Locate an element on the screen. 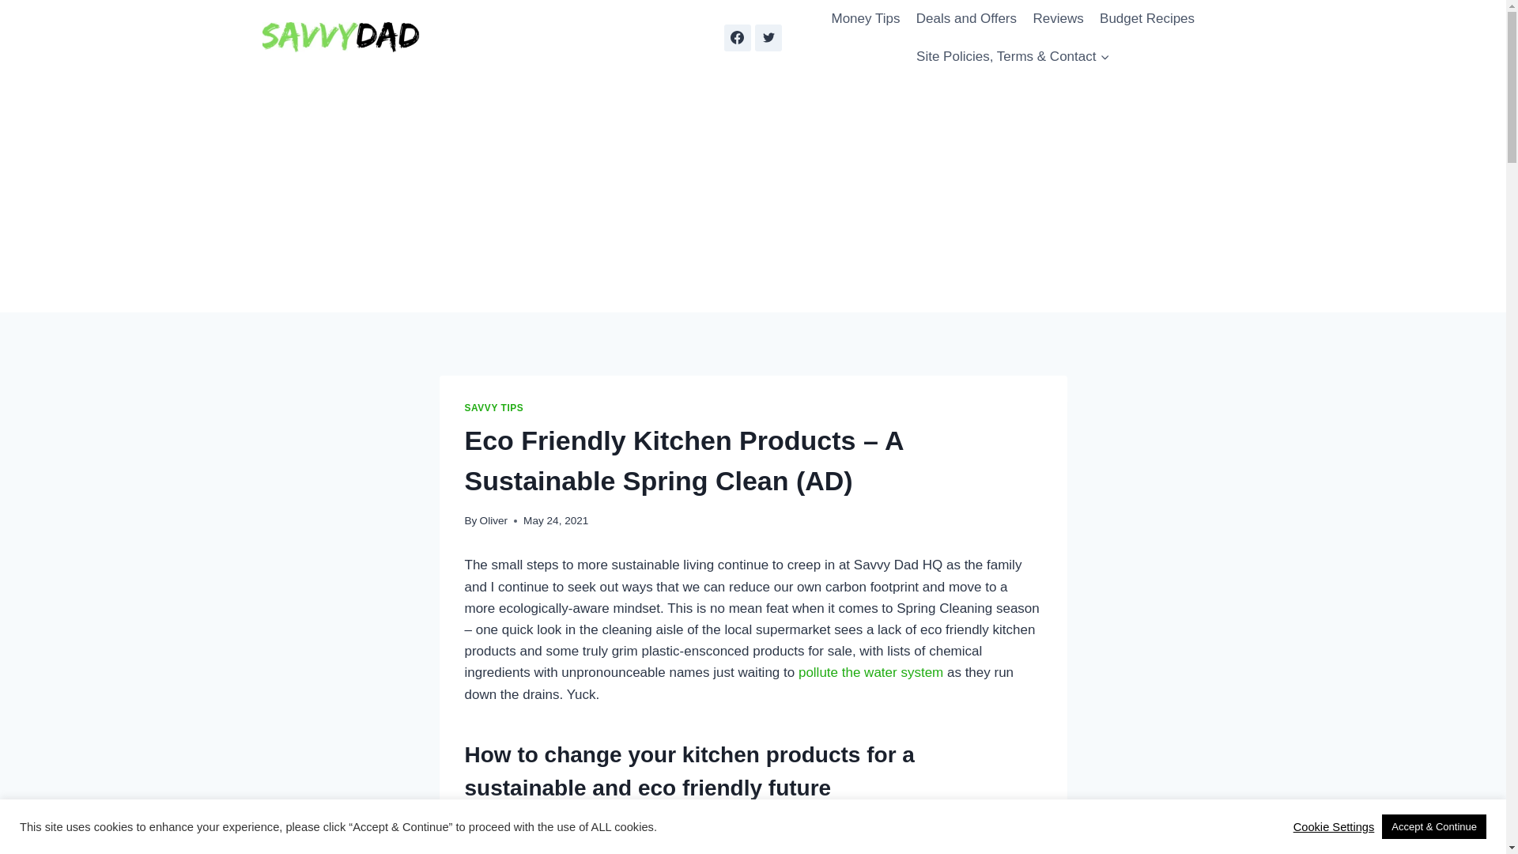  pollute the water system is located at coordinates (870, 672).